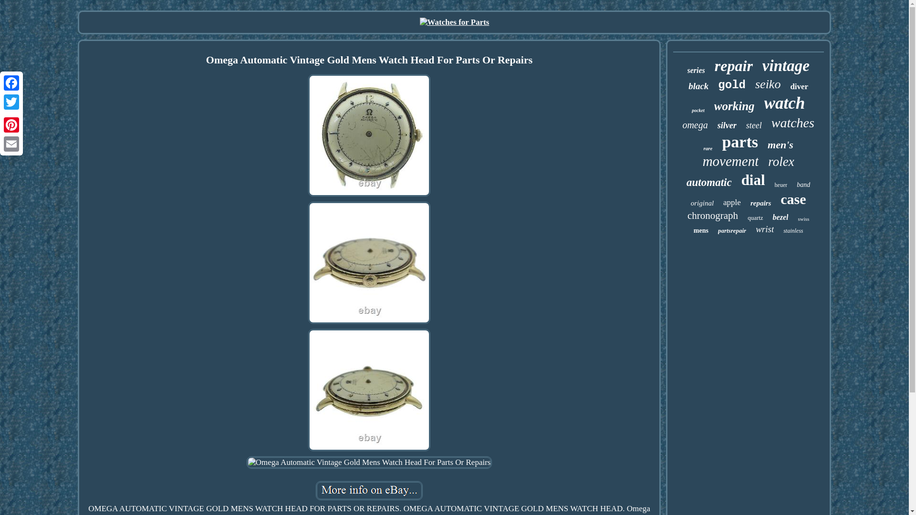 The height and width of the screenshot is (515, 916). I want to click on apple, so click(732, 202).